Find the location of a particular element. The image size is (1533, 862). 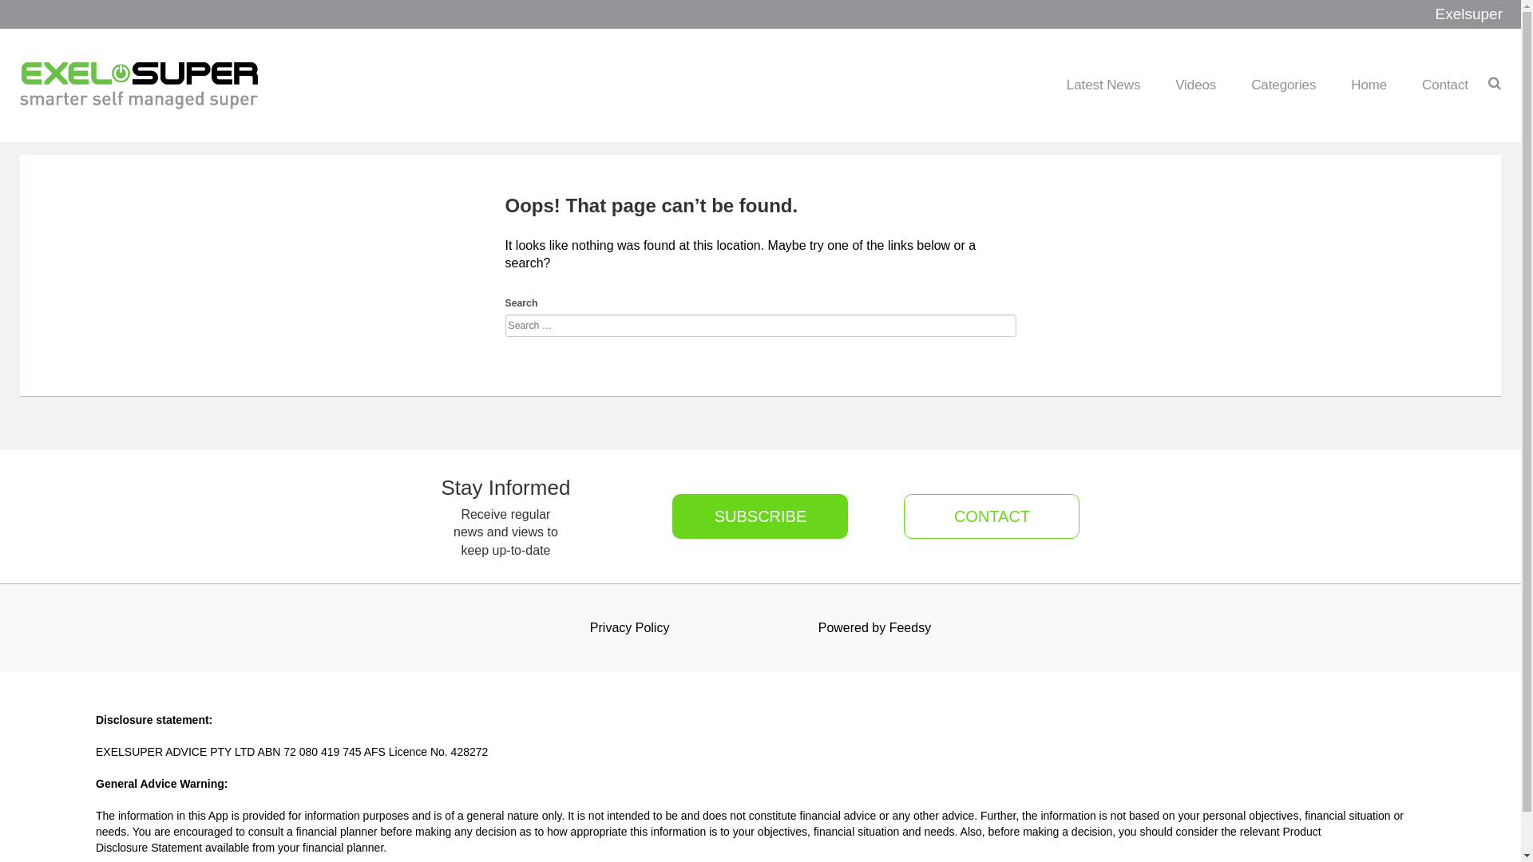

Search is located at coordinates (35, 18).